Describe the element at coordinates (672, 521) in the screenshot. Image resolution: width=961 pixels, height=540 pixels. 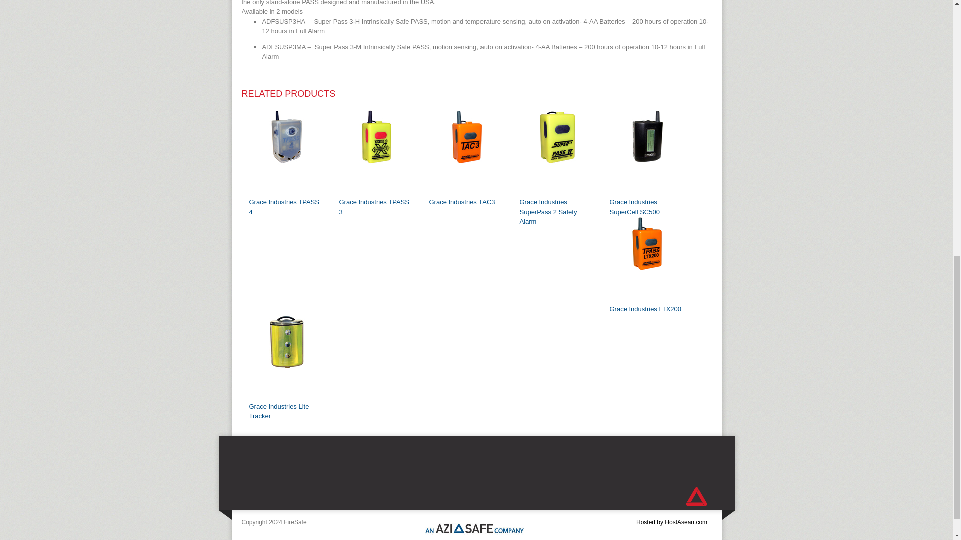
I see `Hosted by HostAsean.com` at that location.